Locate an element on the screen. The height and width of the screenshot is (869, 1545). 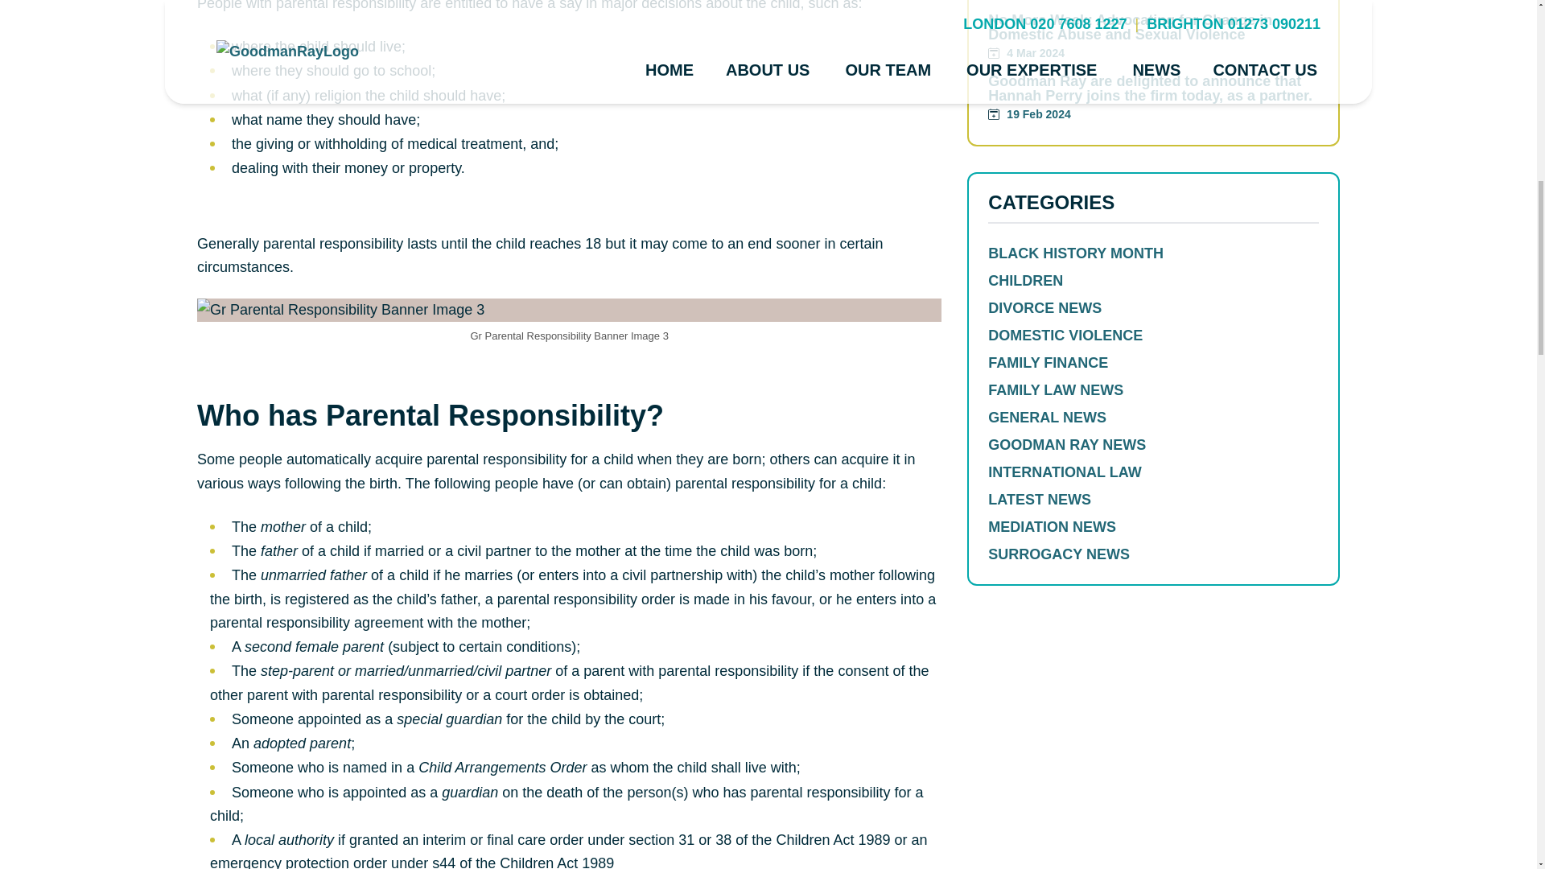
View all posts in Divorce News is located at coordinates (1154, 307).